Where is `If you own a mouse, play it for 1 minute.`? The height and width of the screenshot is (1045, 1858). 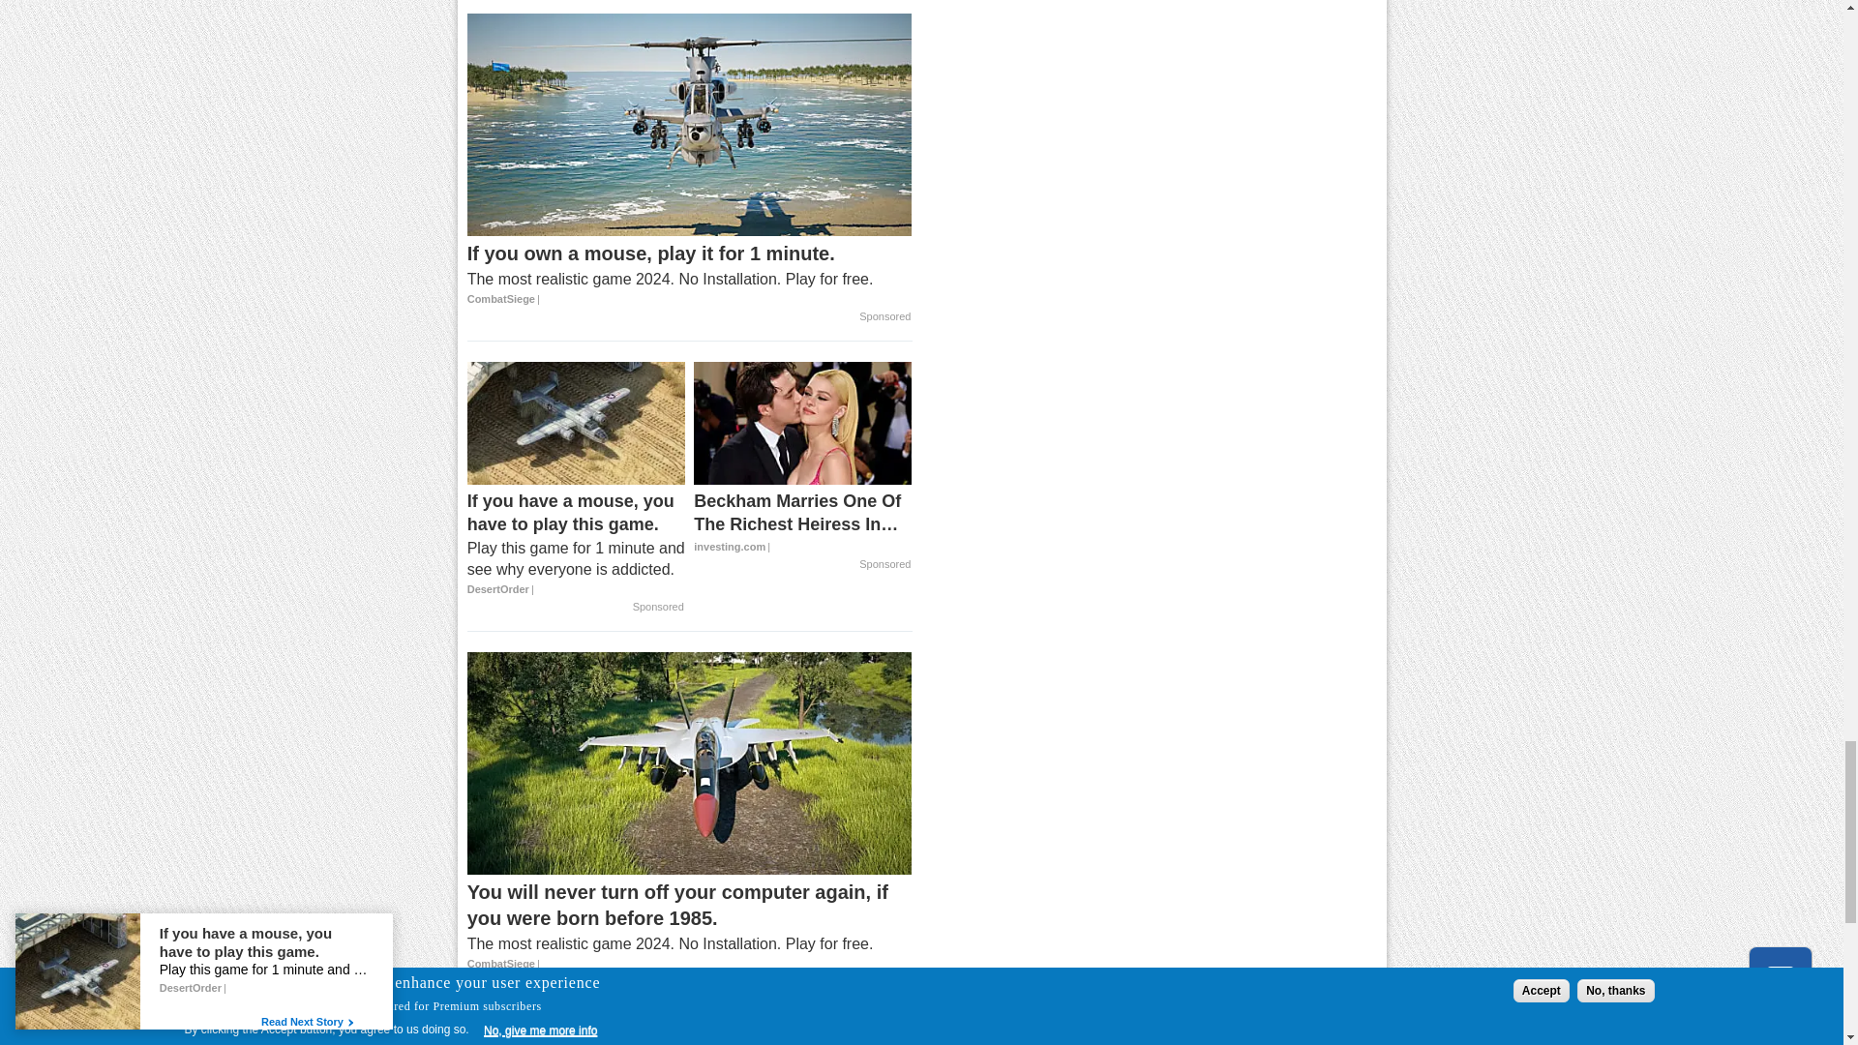 If you own a mouse, play it for 1 minute. is located at coordinates (689, 125).